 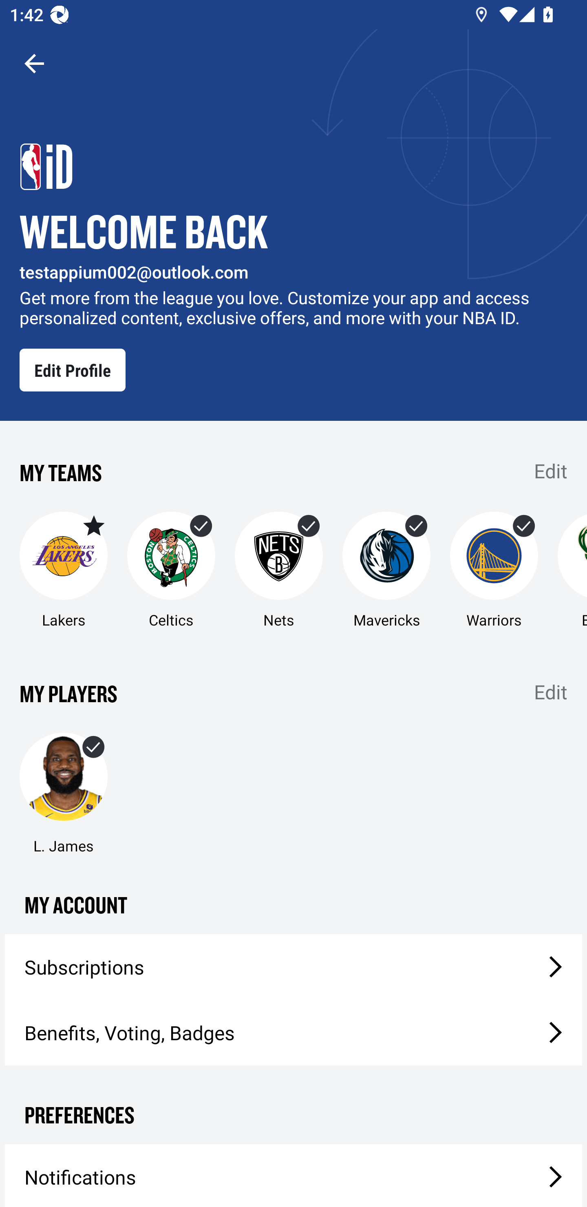 I want to click on L. James, so click(x=63, y=794).